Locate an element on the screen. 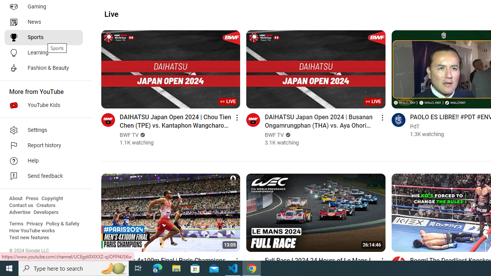 Image resolution: width=491 pixels, height=276 pixels. Live is located at coordinates (111, 14).